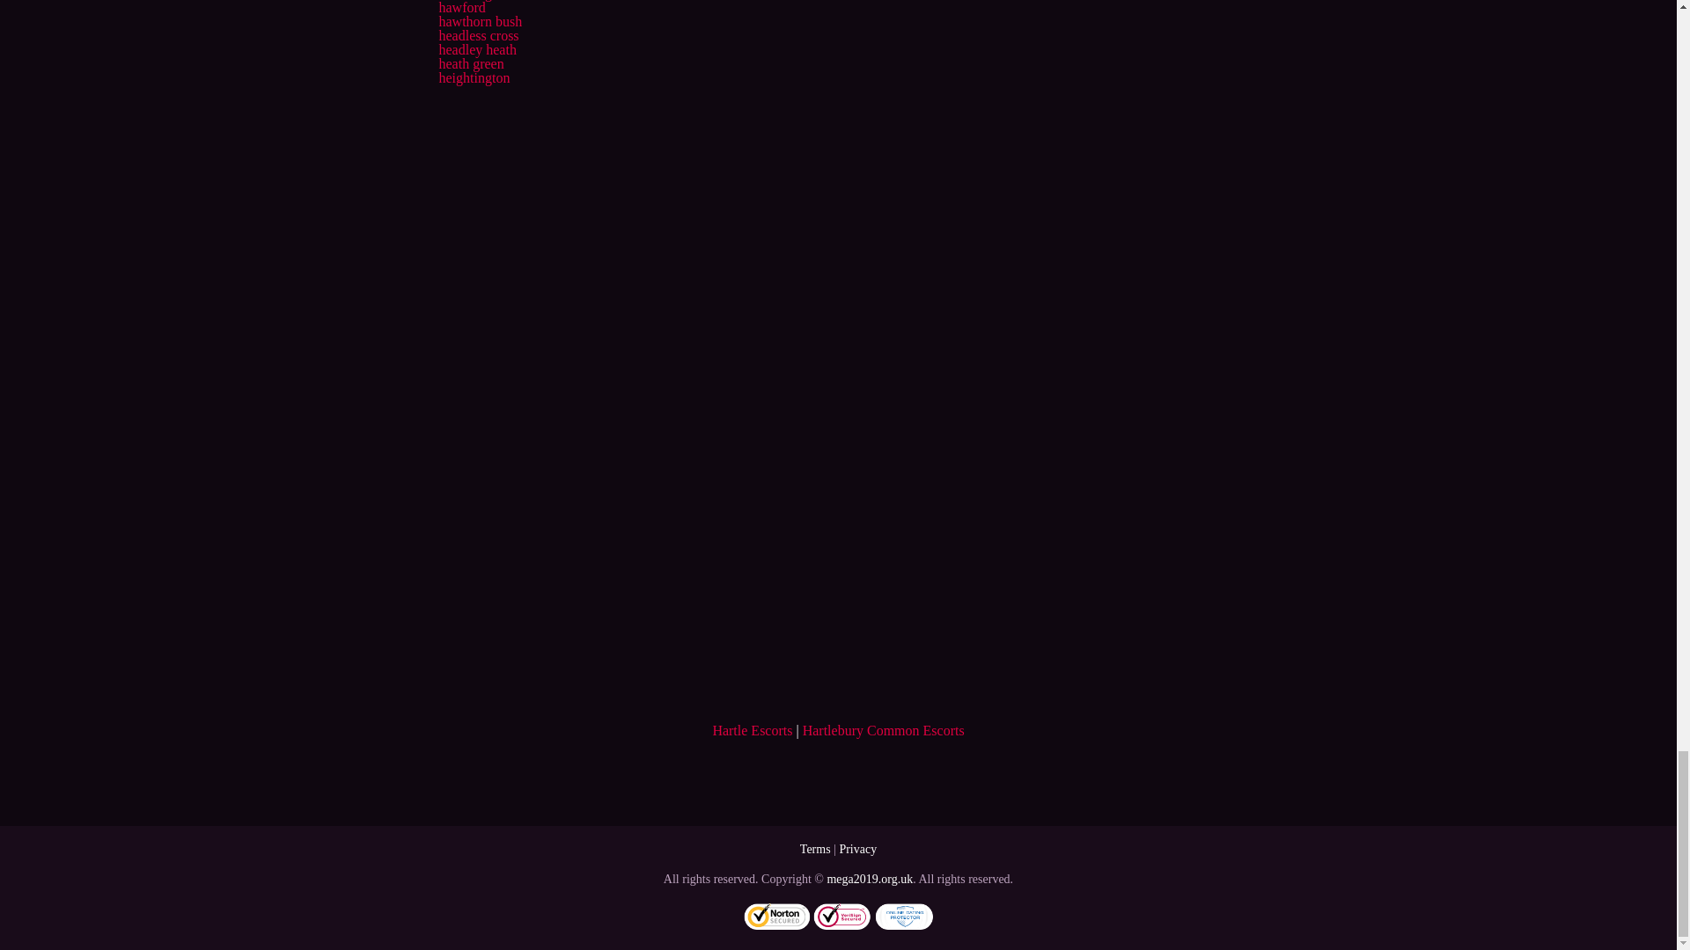  What do you see at coordinates (752, 730) in the screenshot?
I see `Hartle Escorts` at bounding box center [752, 730].